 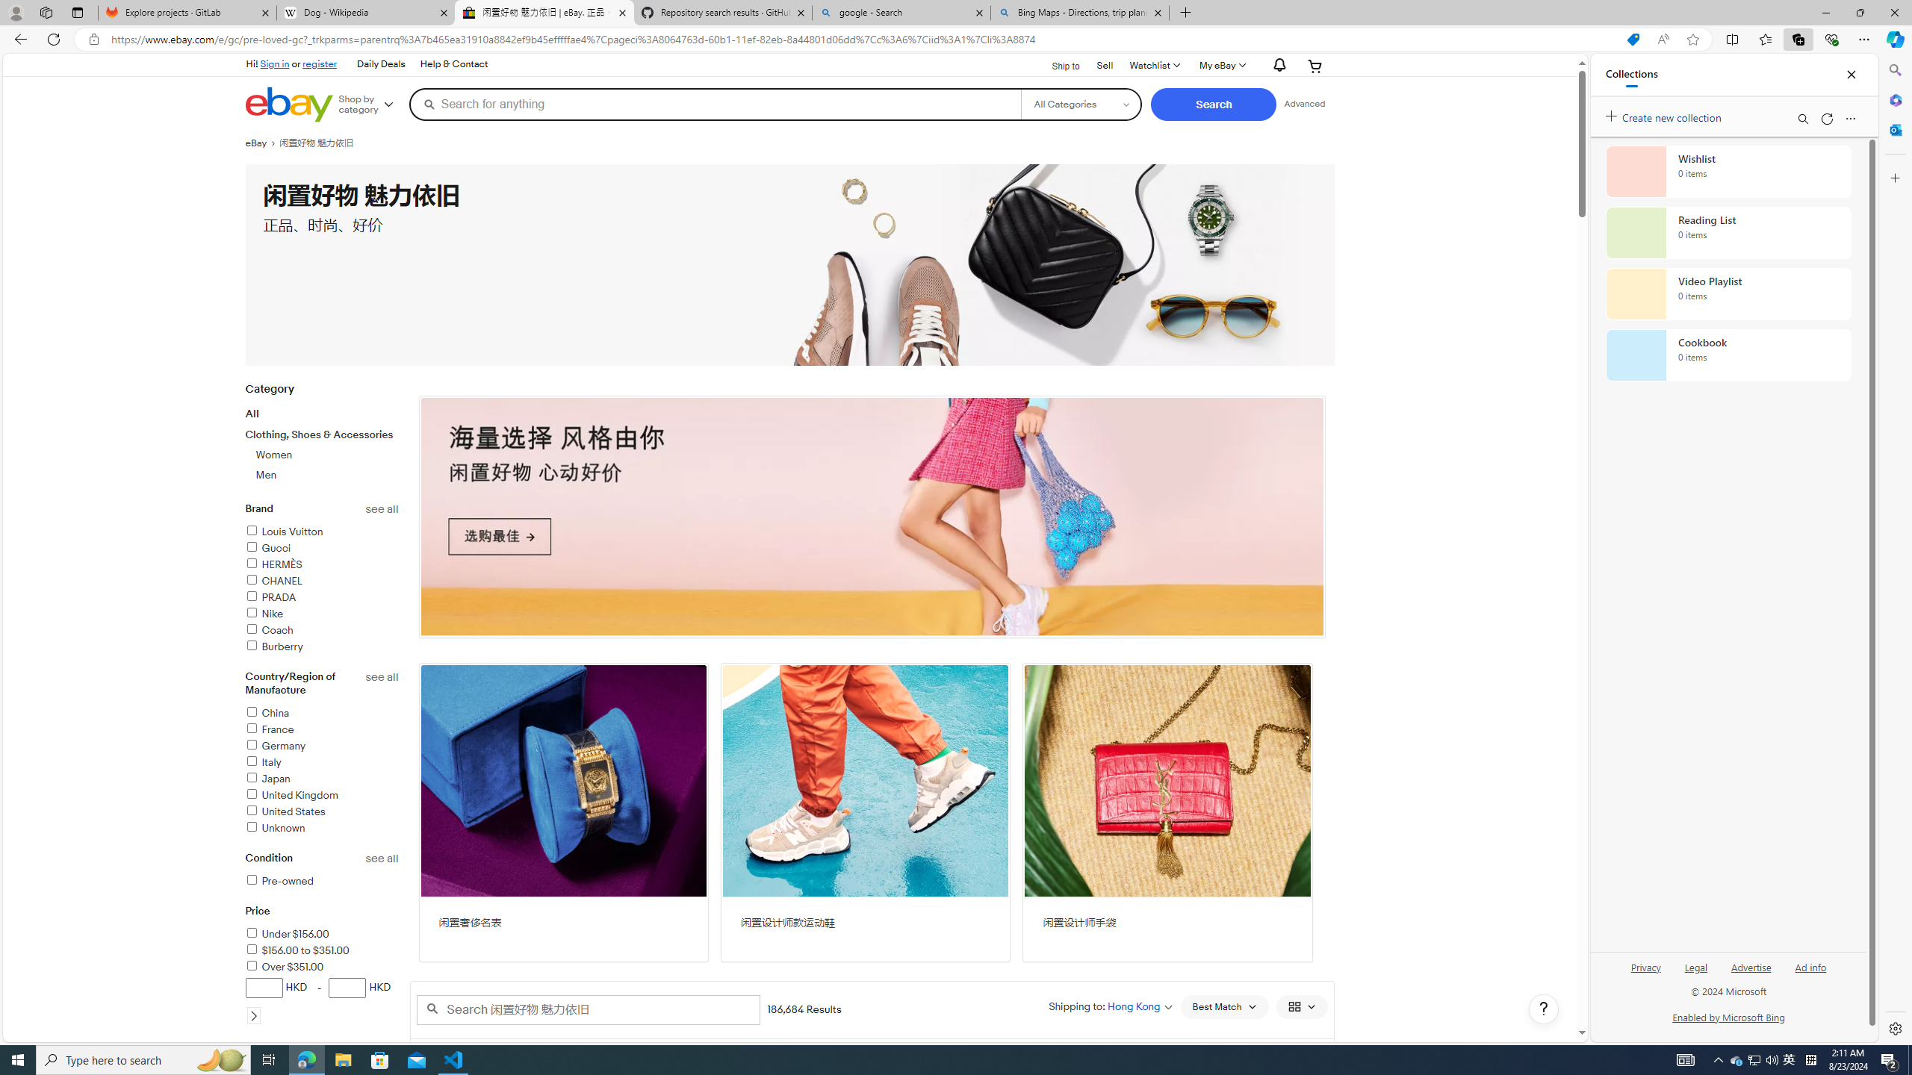 What do you see at coordinates (322, 582) in the screenshot?
I see `CHANEL` at bounding box center [322, 582].